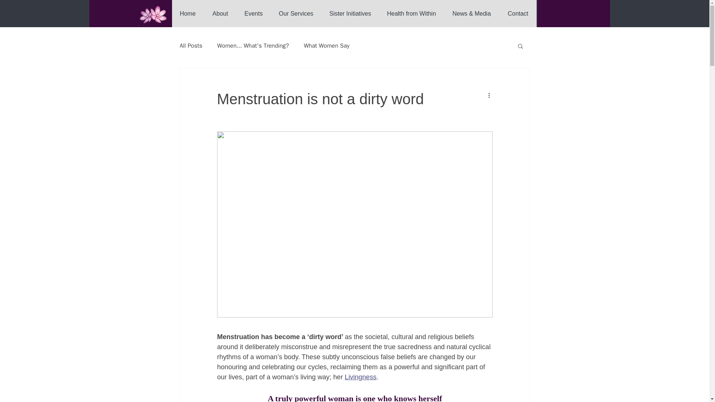  I want to click on Events, so click(253, 13).